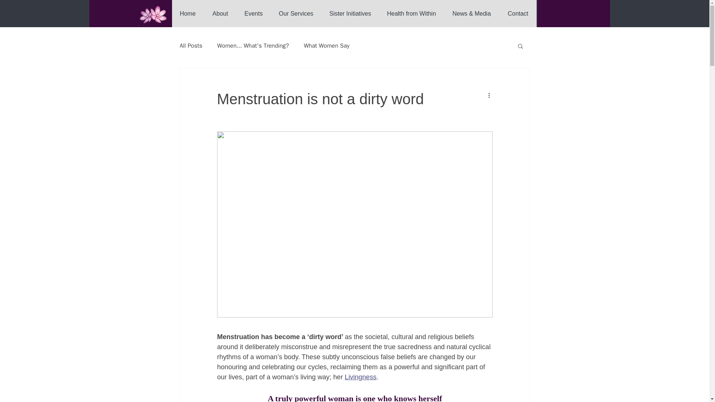  I want to click on Events, so click(253, 13).